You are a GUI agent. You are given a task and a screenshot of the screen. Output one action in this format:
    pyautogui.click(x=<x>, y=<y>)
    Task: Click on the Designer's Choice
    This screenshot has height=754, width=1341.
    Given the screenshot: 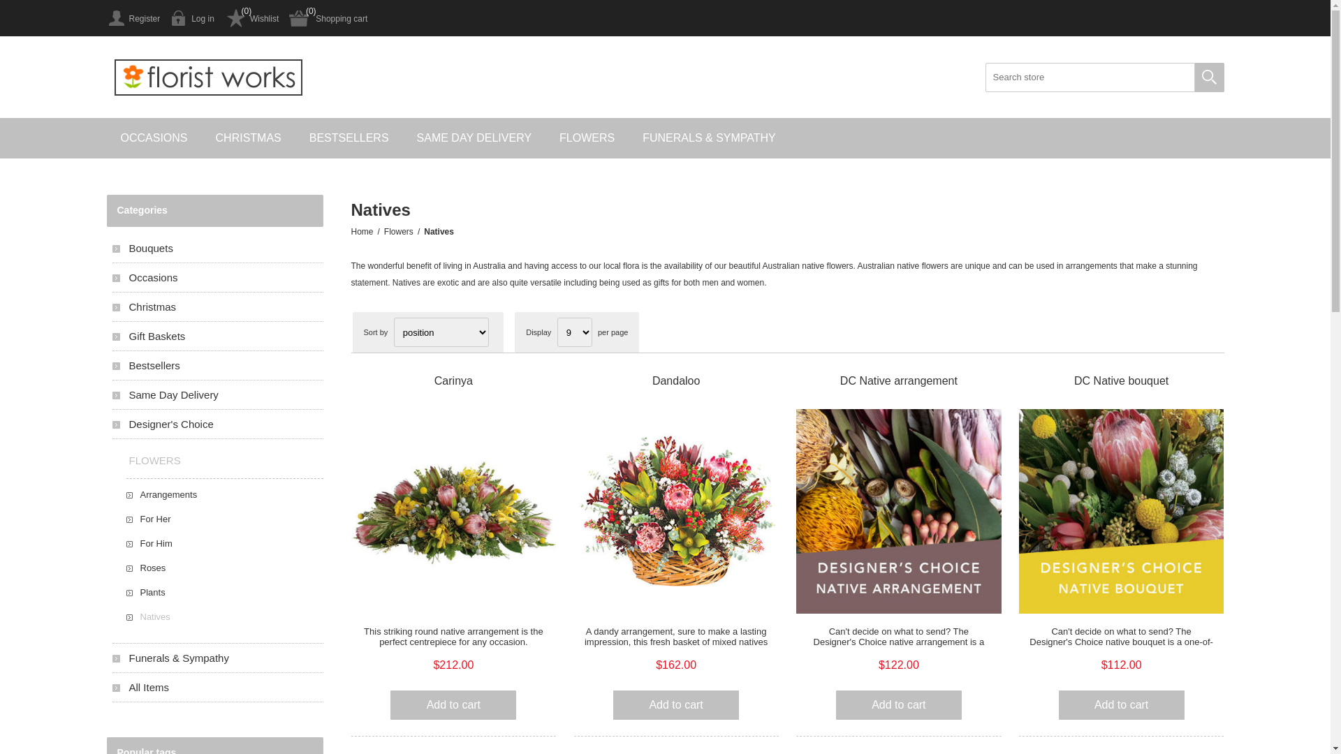 What is the action you would take?
    pyautogui.click(x=217, y=424)
    